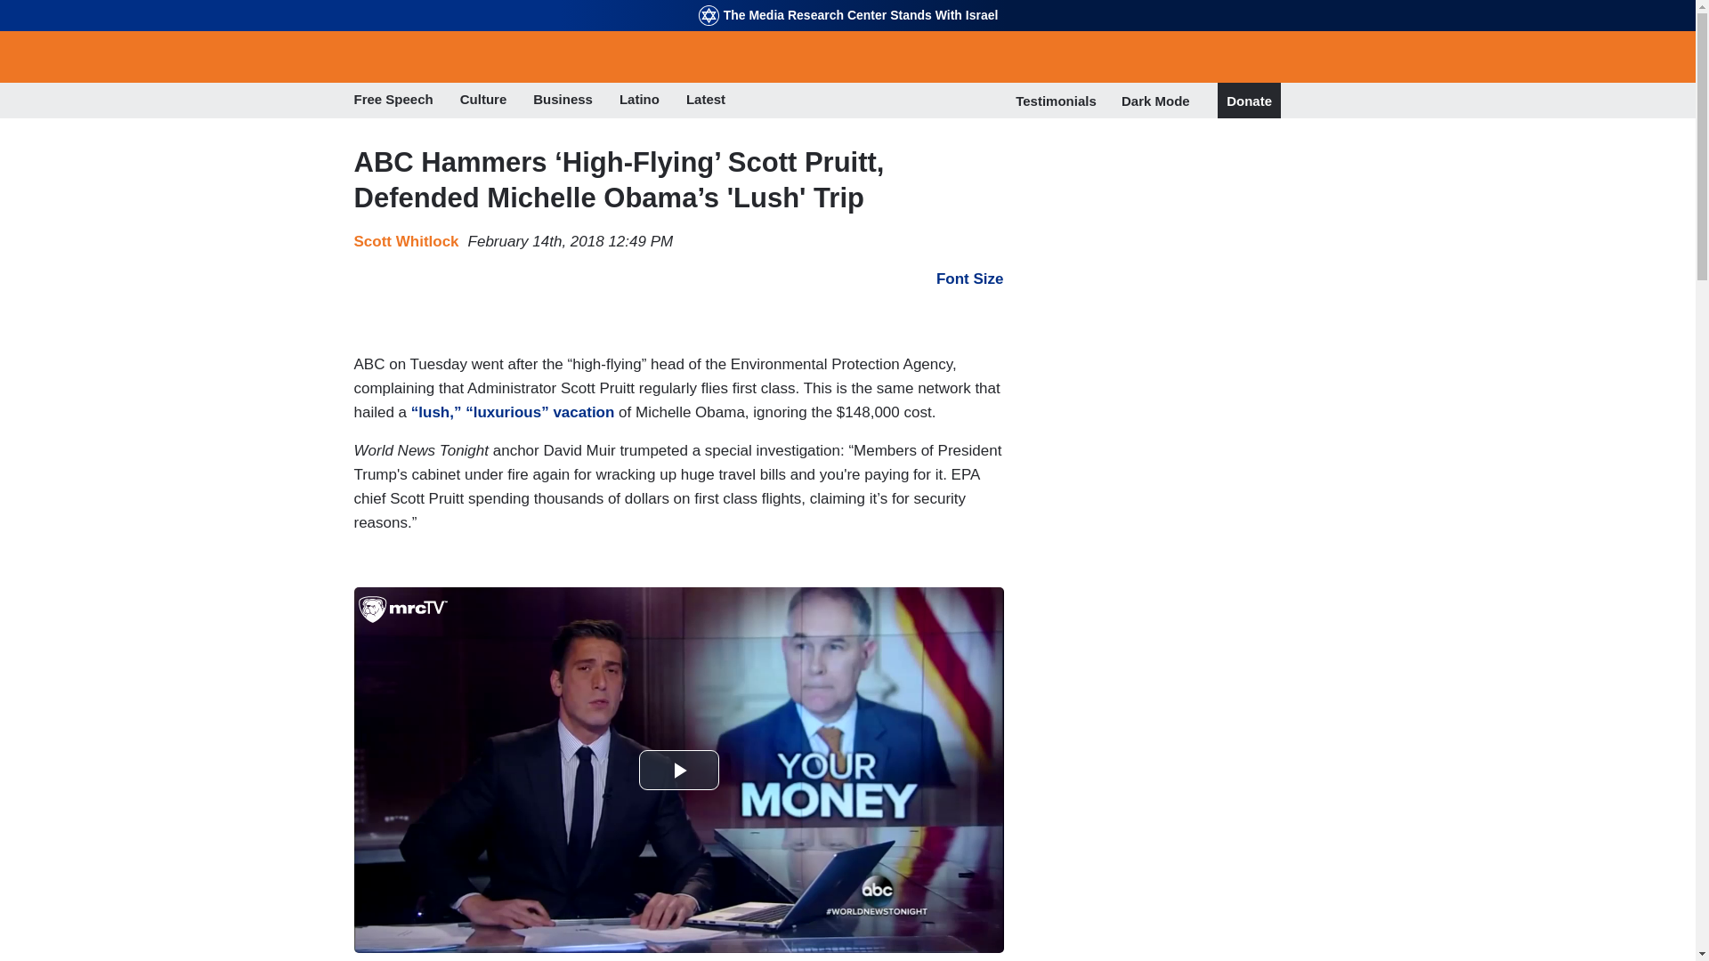 The image size is (1709, 961). Describe the element at coordinates (1155, 100) in the screenshot. I see `Dark Mode` at that location.